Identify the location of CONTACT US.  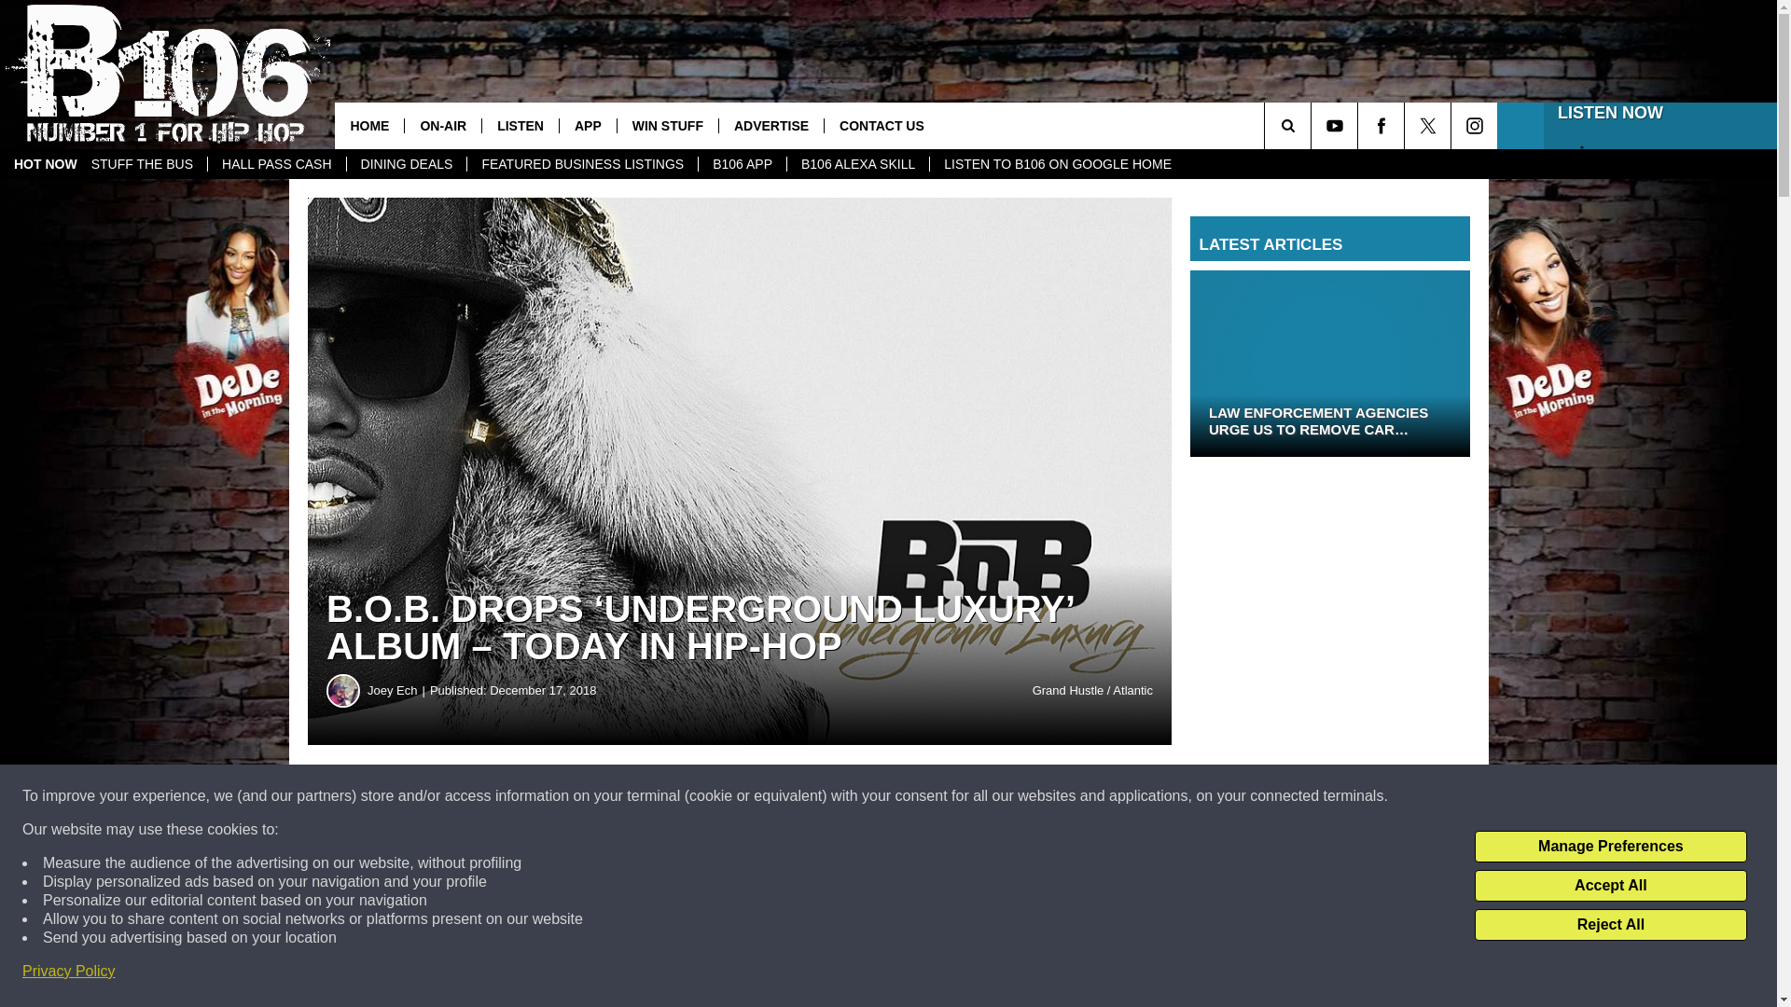
(881, 125).